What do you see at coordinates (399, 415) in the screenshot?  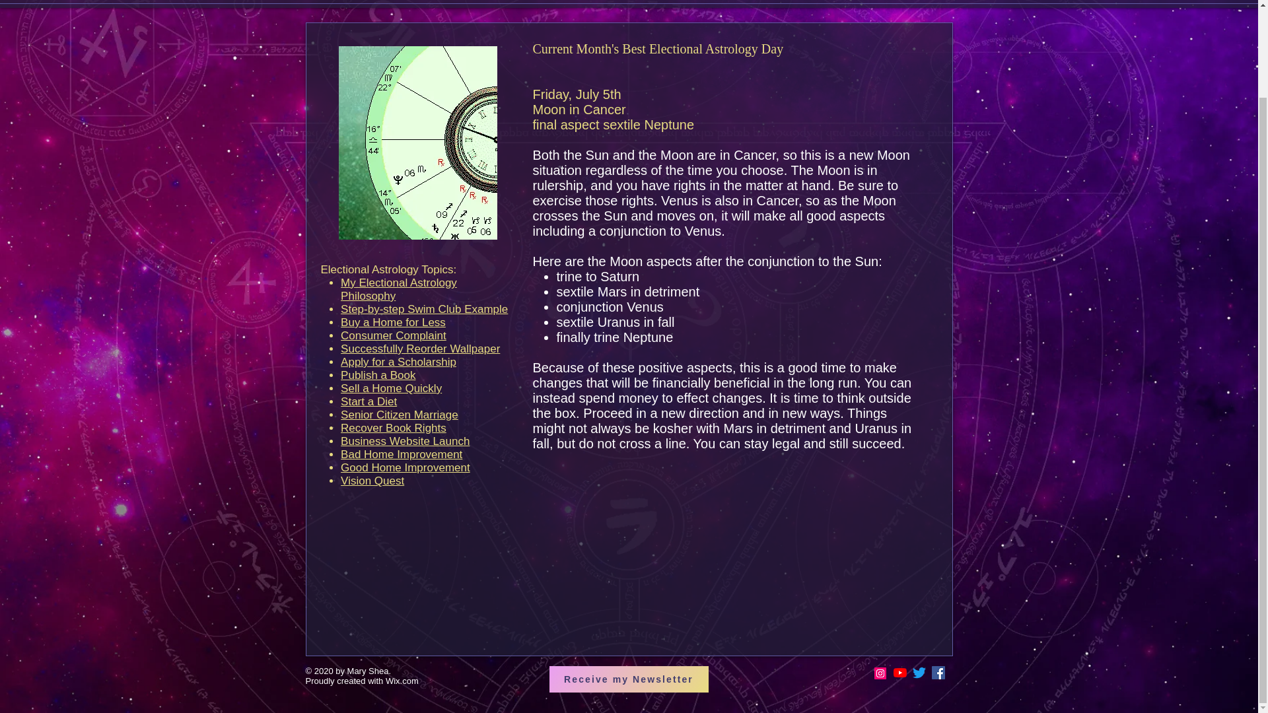 I see `Senior Citizen Marriage` at bounding box center [399, 415].